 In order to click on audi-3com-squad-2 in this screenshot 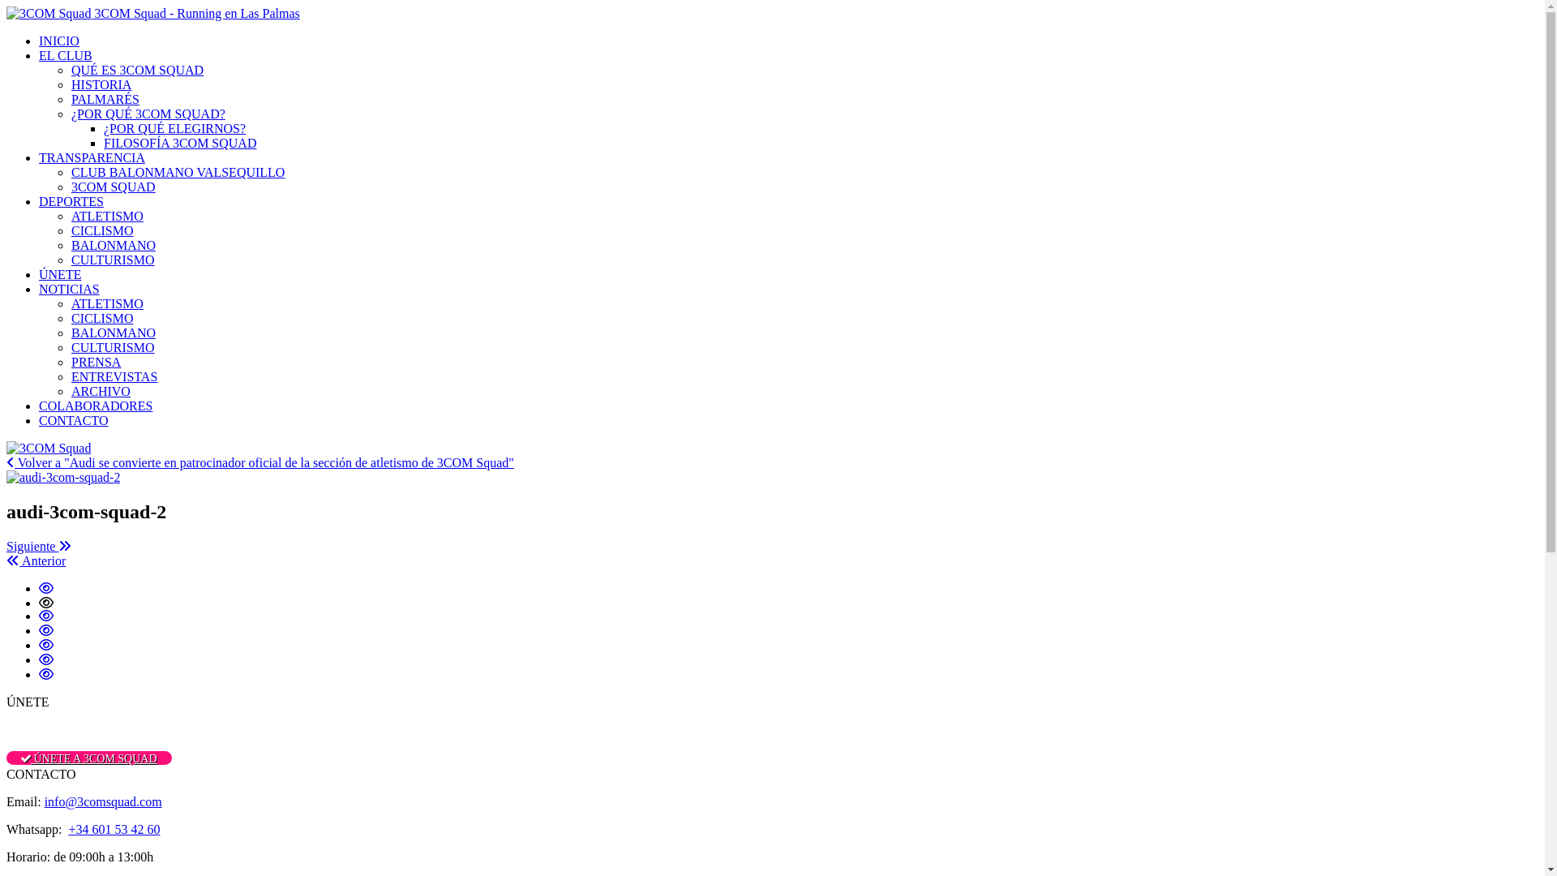, I will do `click(46, 616)`.